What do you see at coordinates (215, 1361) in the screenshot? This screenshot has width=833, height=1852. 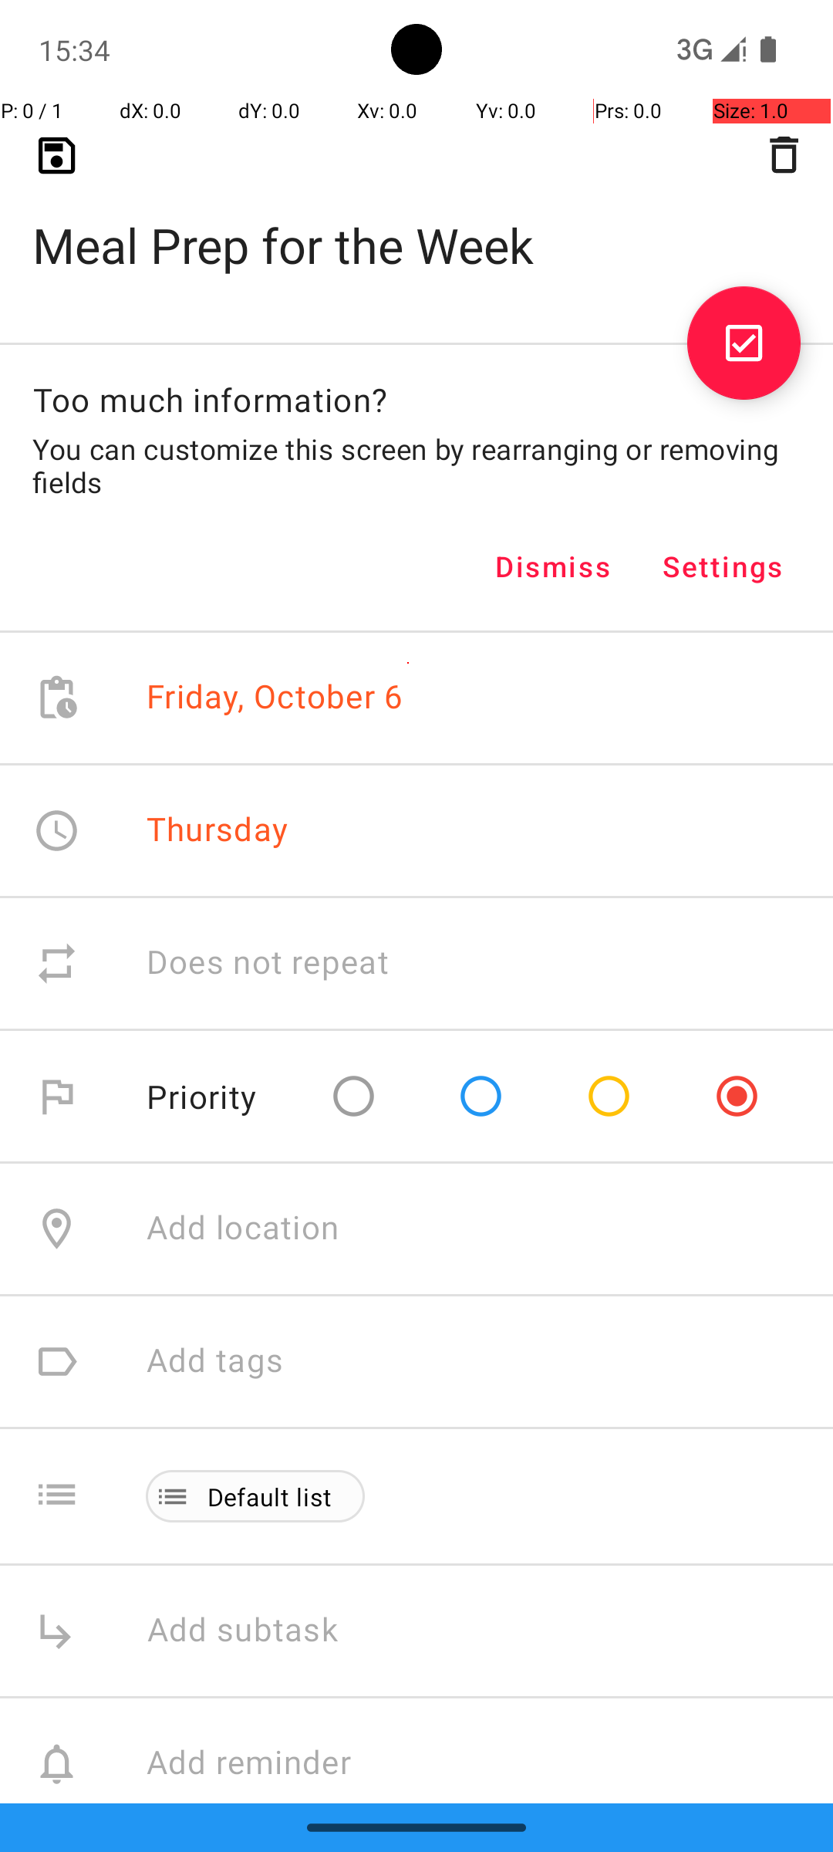 I see `Add tags` at bounding box center [215, 1361].